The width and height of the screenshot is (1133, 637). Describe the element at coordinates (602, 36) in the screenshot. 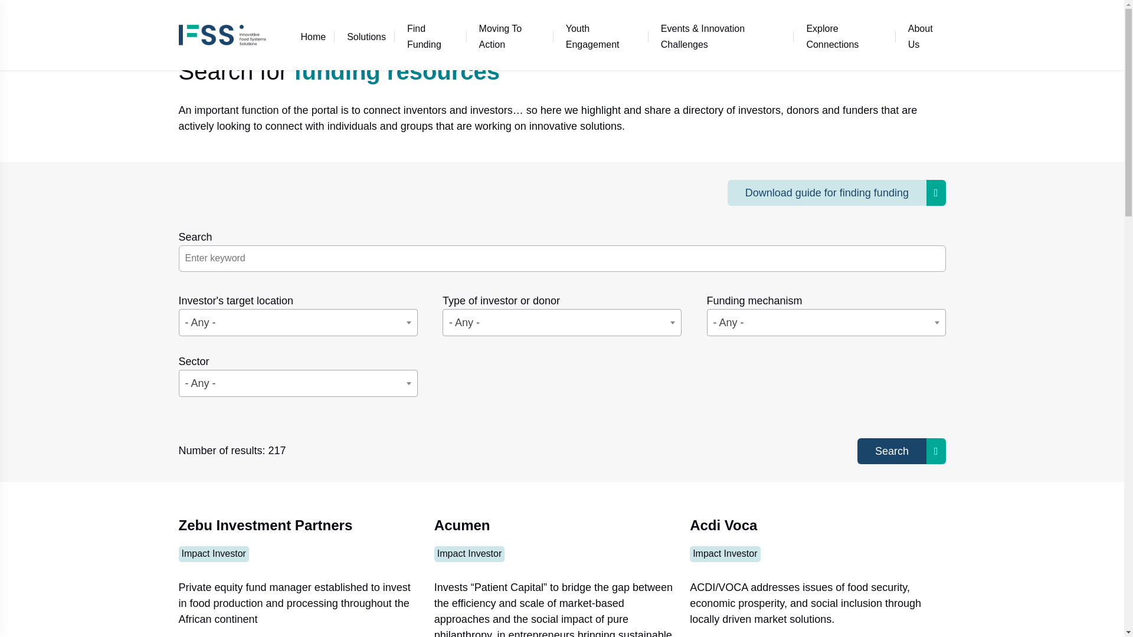

I see `Youth Engagement` at that location.